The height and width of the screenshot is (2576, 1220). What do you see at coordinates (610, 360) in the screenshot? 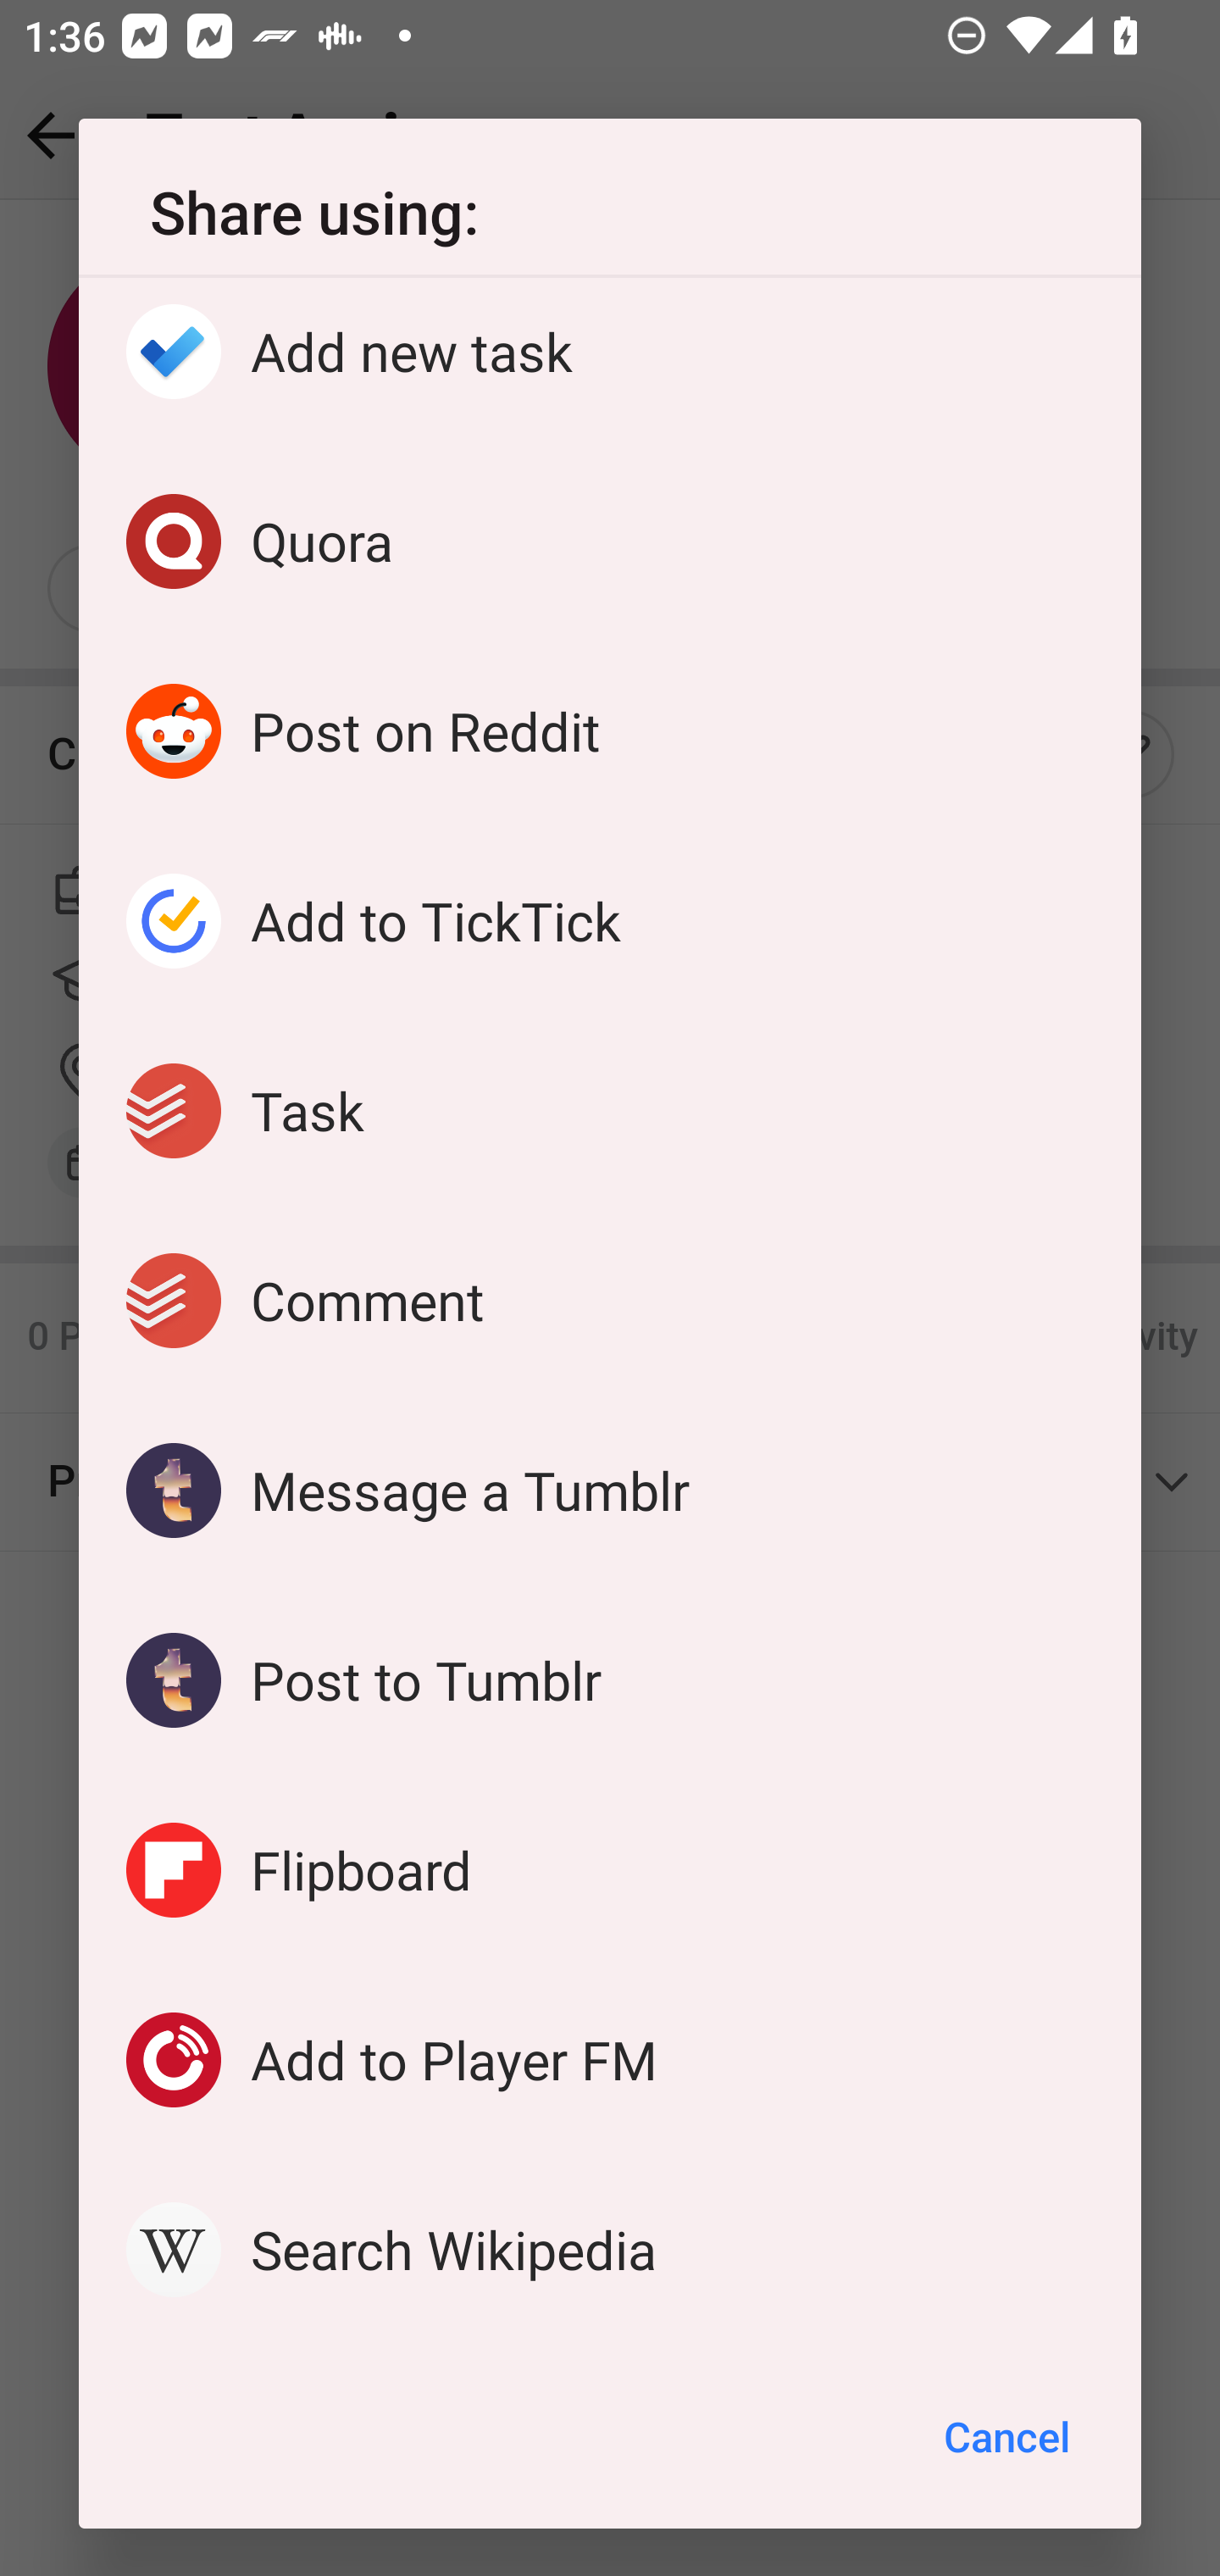
I see `Add new task` at bounding box center [610, 360].